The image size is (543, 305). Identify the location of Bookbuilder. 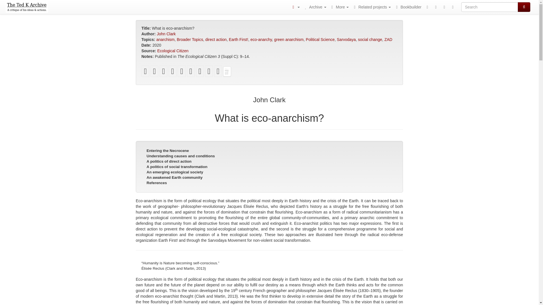
(408, 7).